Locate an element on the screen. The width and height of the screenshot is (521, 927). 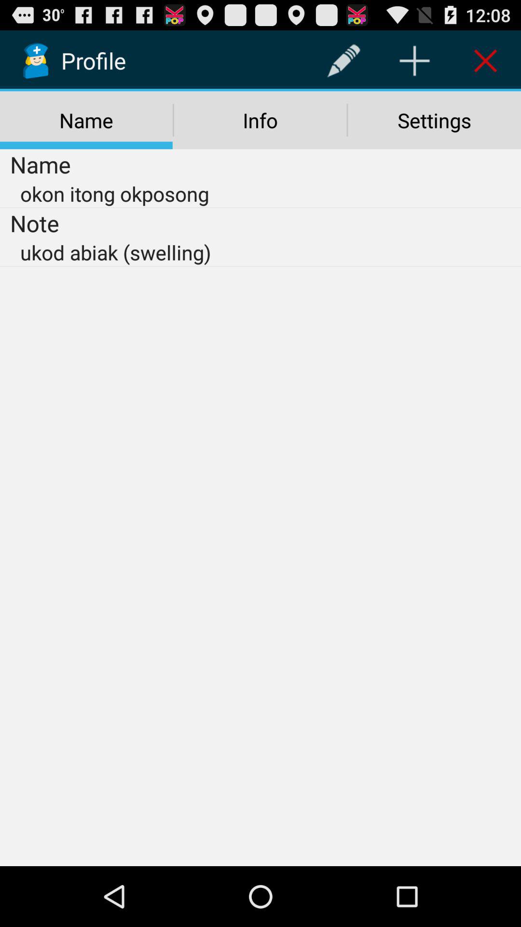
press the icon above the okon itong okposong item is located at coordinates (260, 120).